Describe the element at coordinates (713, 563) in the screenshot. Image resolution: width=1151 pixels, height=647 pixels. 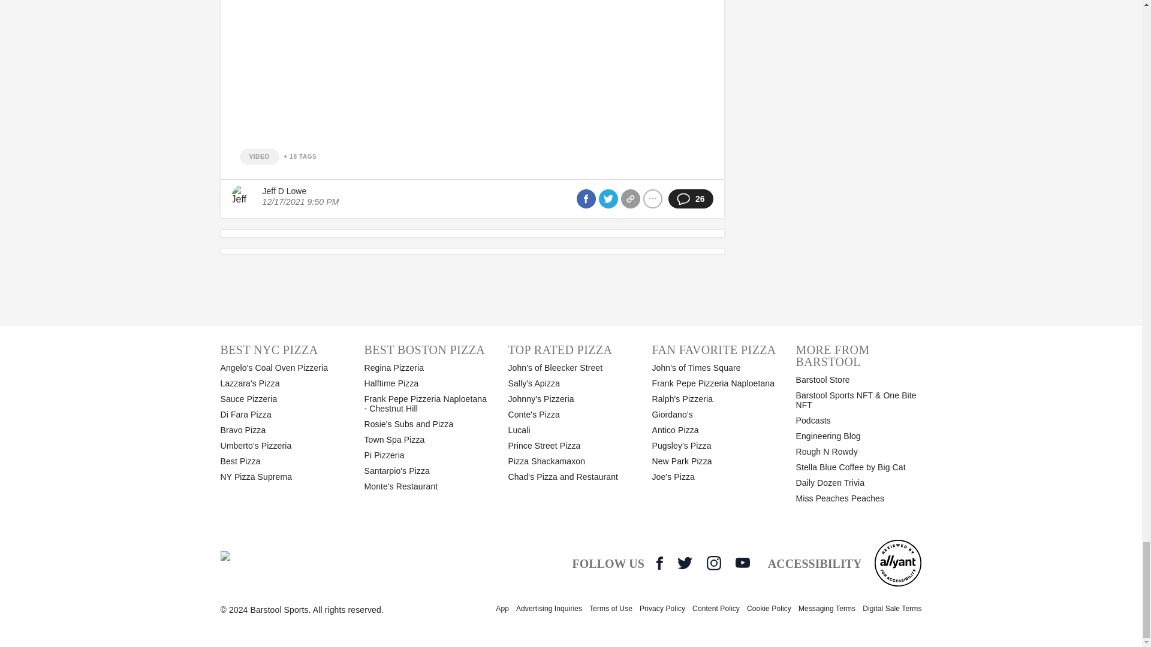
I see `Instagram Icon` at that location.